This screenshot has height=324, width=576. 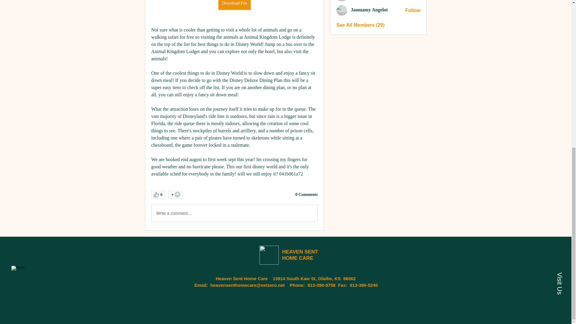 I want to click on Maybin Mupeta, so click(x=342, y=1).